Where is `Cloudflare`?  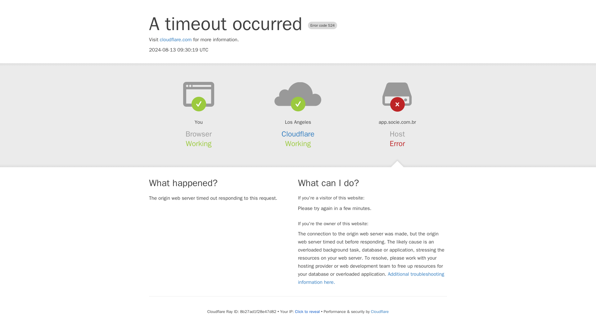 Cloudflare is located at coordinates (379, 311).